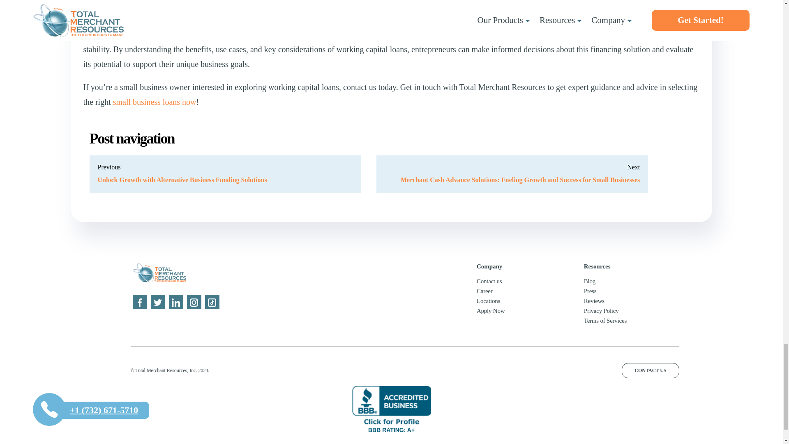 This screenshot has height=444, width=789. I want to click on Locations, so click(488, 301).